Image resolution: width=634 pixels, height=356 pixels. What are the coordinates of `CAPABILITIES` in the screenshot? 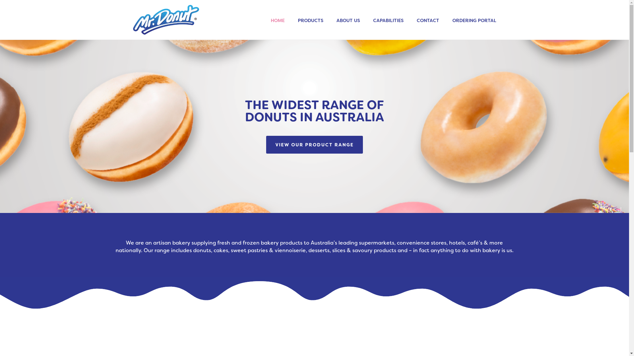 It's located at (388, 20).